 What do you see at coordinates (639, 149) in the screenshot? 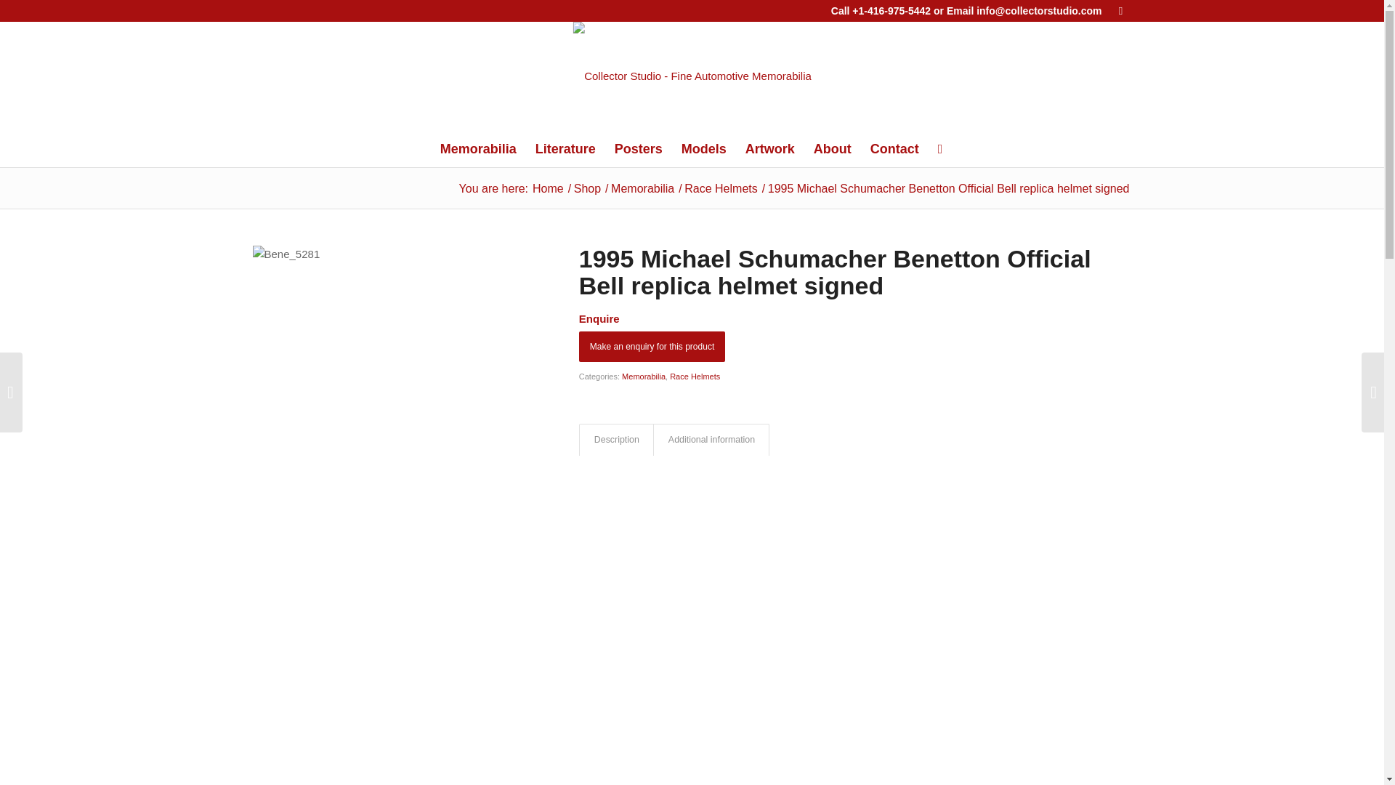
I see `Posters` at bounding box center [639, 149].